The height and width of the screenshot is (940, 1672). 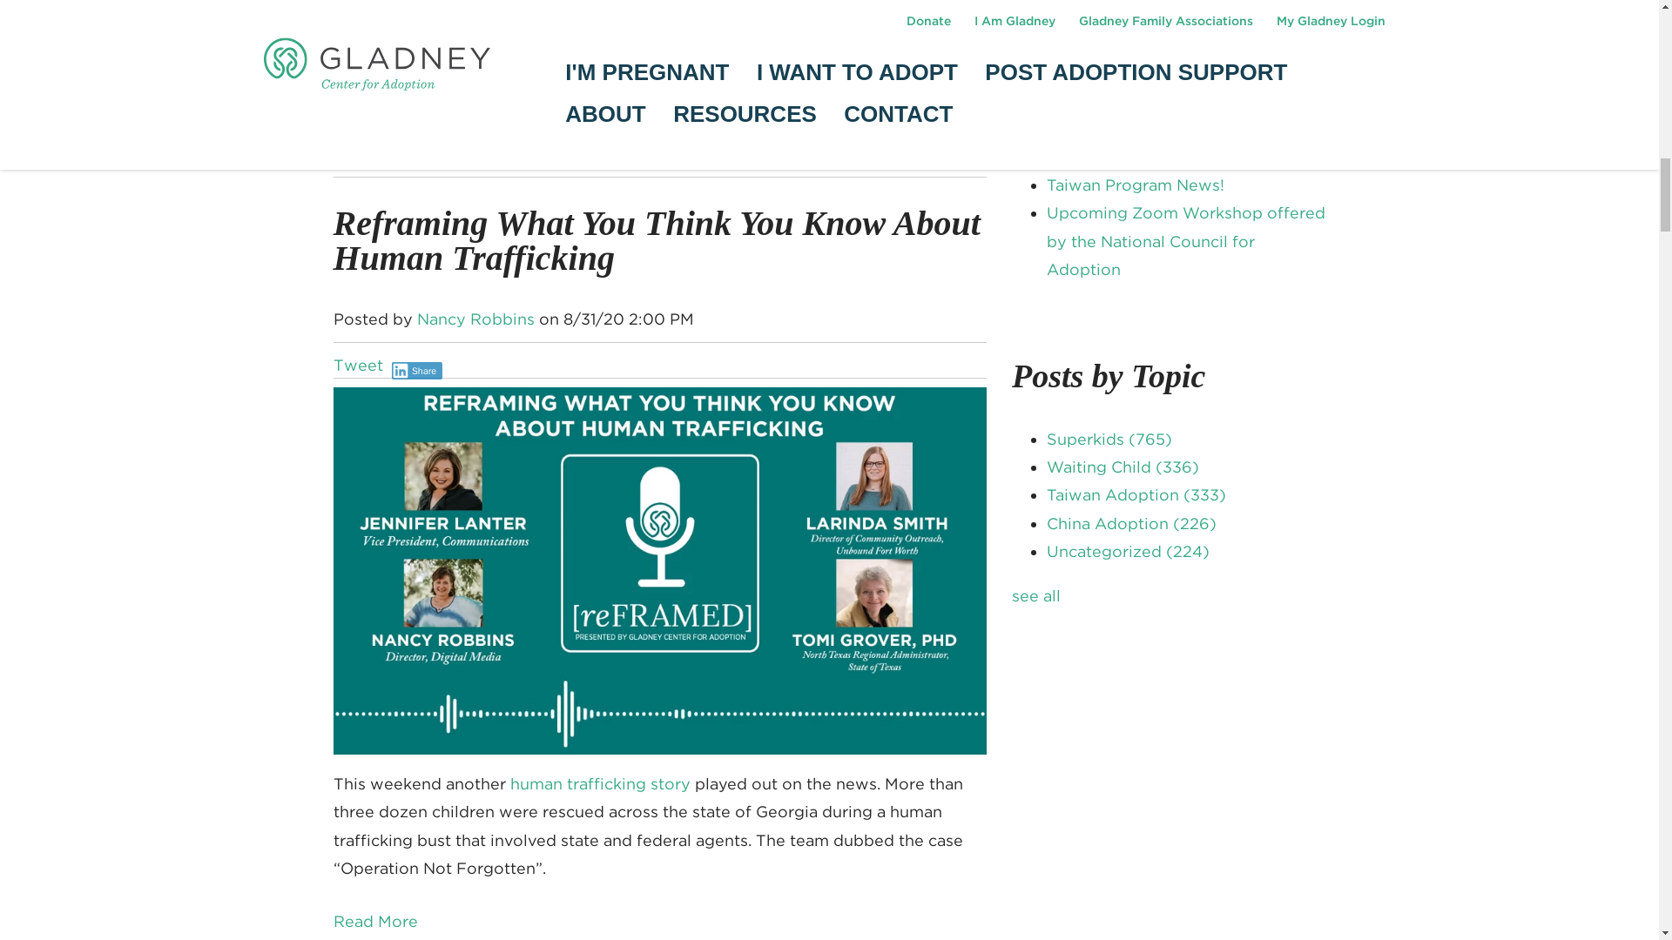 What do you see at coordinates (599, 783) in the screenshot?
I see `human trafficking story` at bounding box center [599, 783].